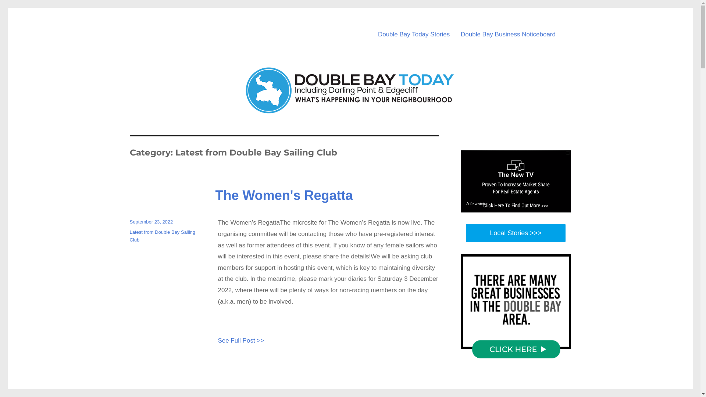  Describe the element at coordinates (284, 195) in the screenshot. I see `The Women's Regatta` at that location.